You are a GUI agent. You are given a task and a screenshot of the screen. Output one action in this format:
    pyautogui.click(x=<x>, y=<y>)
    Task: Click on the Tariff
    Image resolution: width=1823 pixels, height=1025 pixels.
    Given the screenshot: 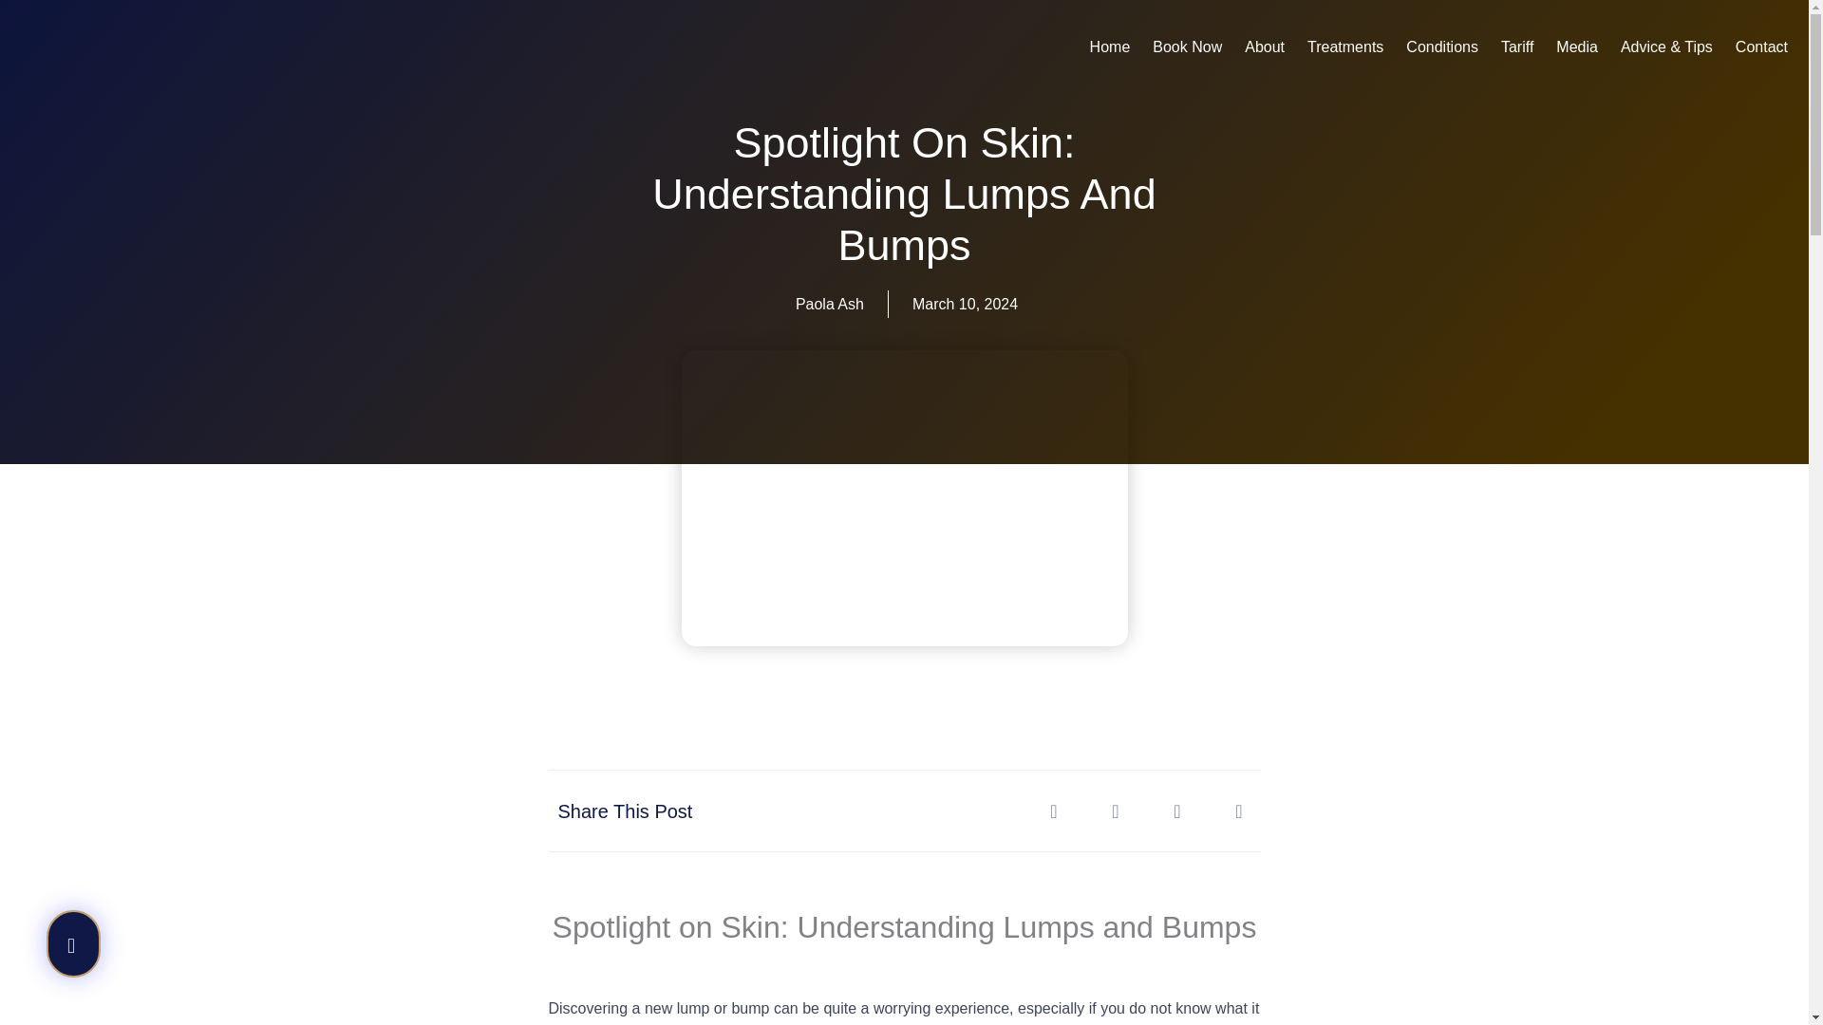 What is the action you would take?
    pyautogui.click(x=1516, y=47)
    